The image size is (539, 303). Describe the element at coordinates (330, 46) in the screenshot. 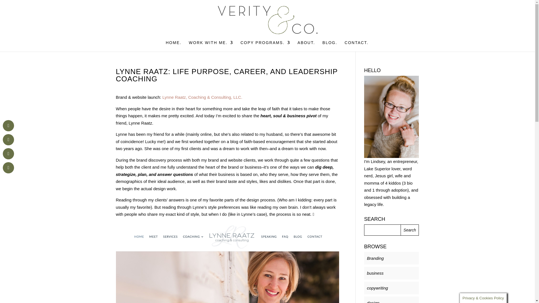

I see `BLOG.` at that location.